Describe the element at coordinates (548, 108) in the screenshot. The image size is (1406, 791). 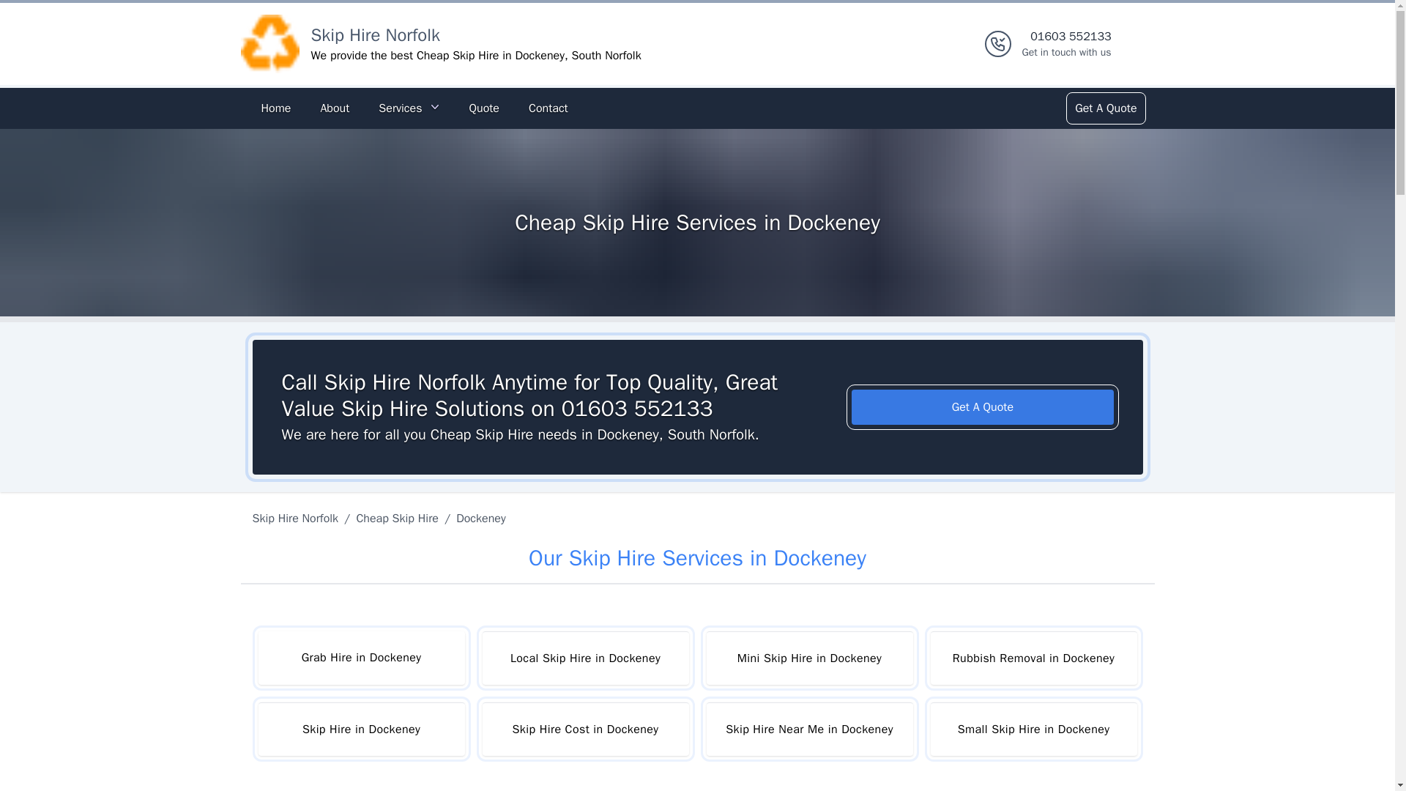
I see `Contact` at that location.